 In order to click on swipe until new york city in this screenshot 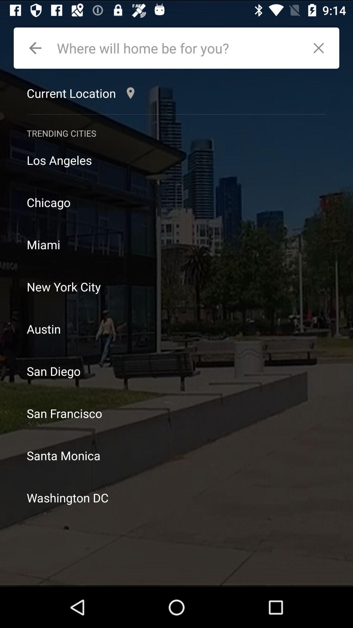, I will do `click(176, 287)`.